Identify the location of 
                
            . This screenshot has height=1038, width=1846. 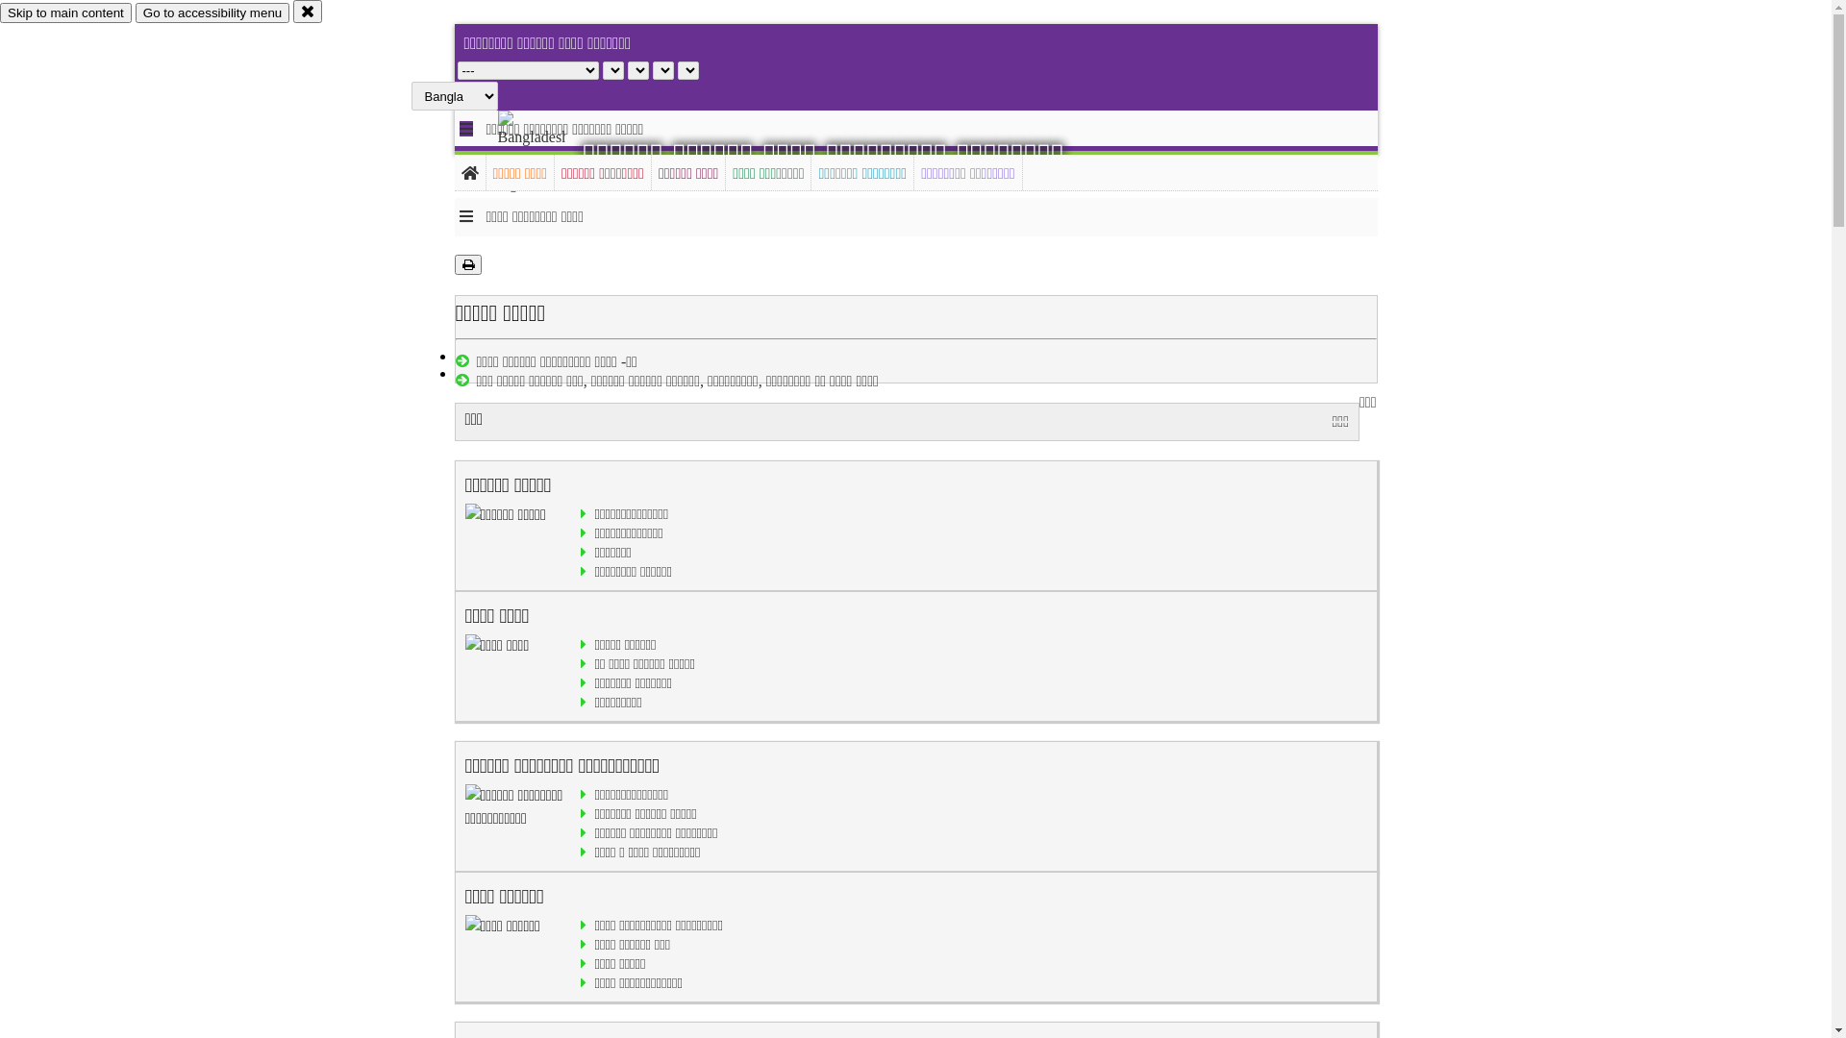
(548, 153).